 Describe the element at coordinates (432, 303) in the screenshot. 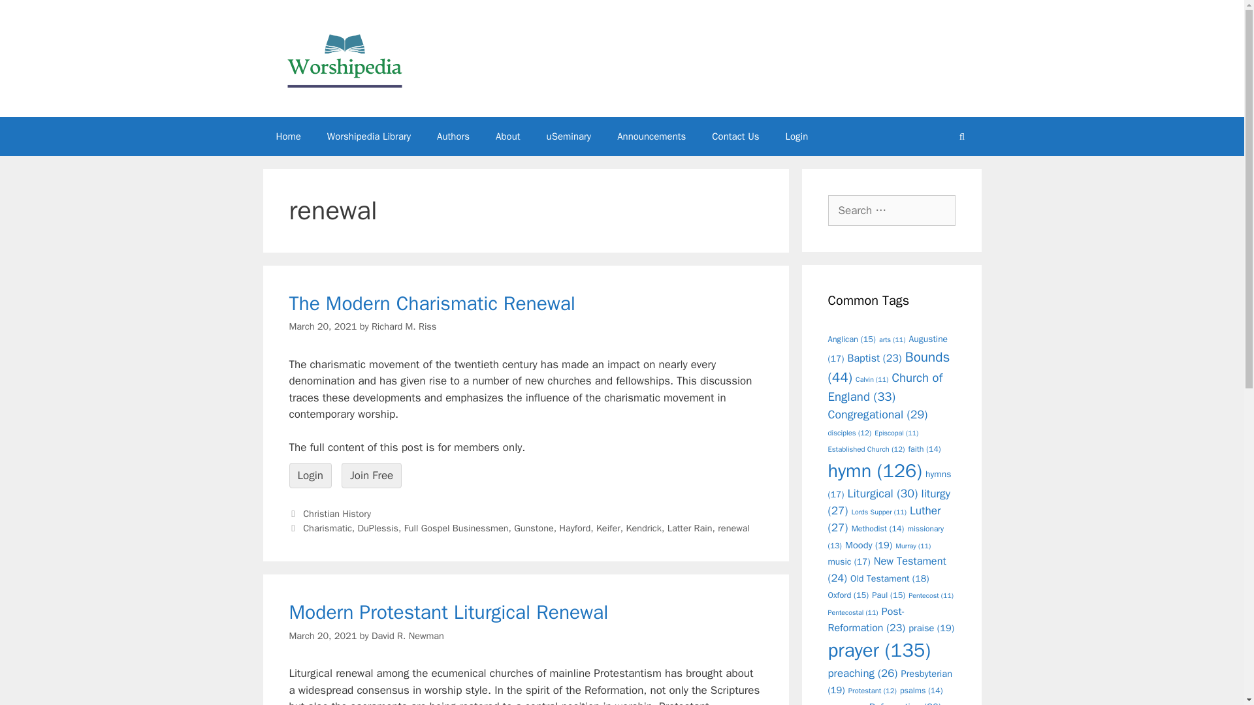

I see `The Modern Charismatic Renewal` at that location.